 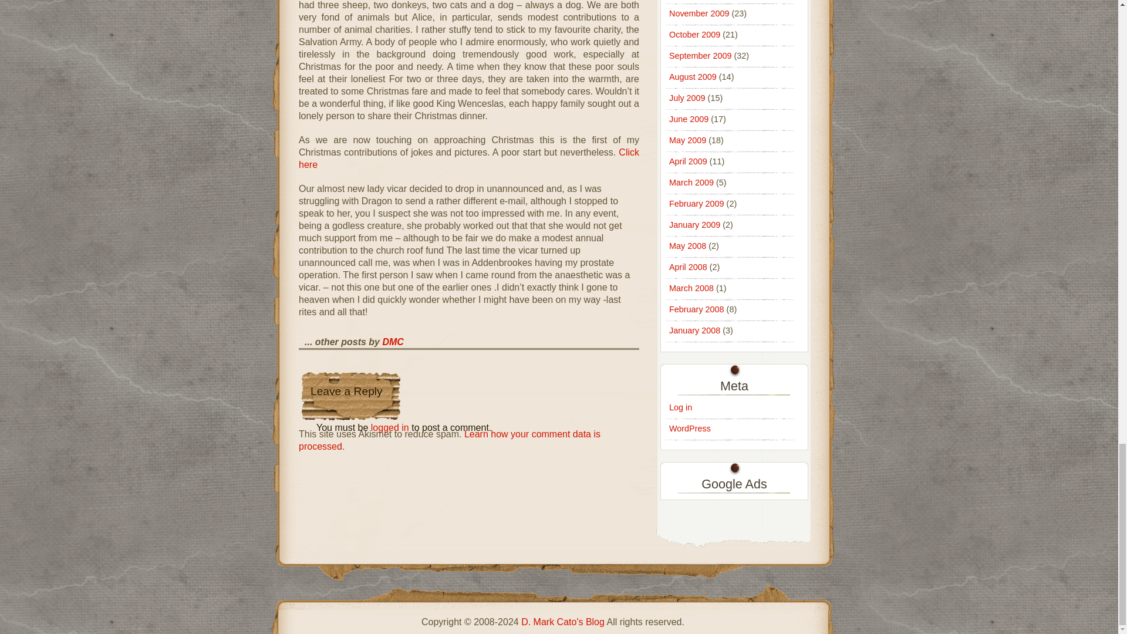 I want to click on Click here, so click(x=468, y=158).